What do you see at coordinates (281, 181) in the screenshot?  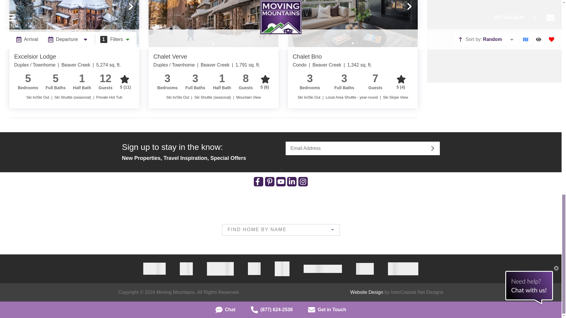 I see `youtube` at bounding box center [281, 181].